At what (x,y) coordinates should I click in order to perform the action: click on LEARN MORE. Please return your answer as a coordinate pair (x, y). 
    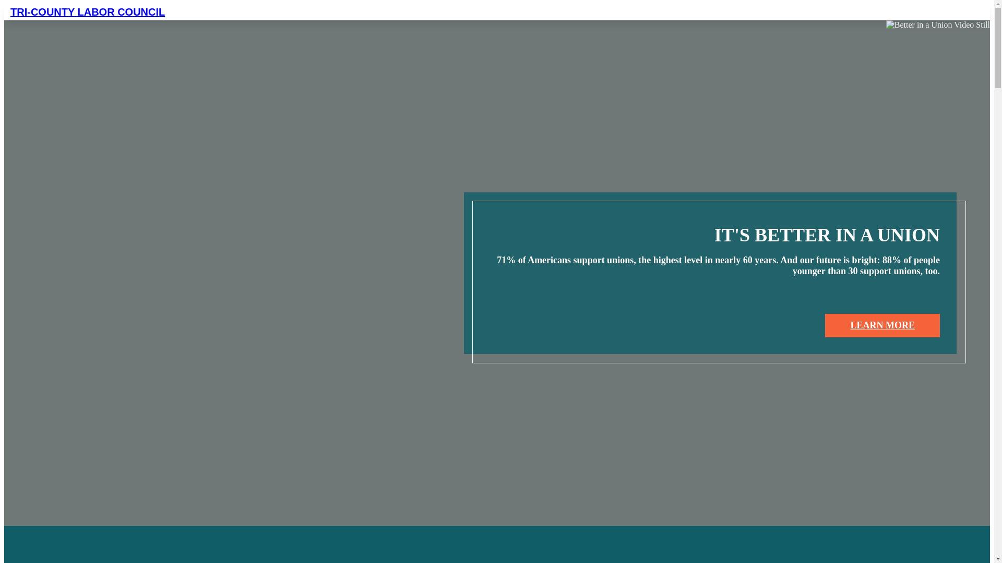
    Looking at the image, I should click on (882, 325).